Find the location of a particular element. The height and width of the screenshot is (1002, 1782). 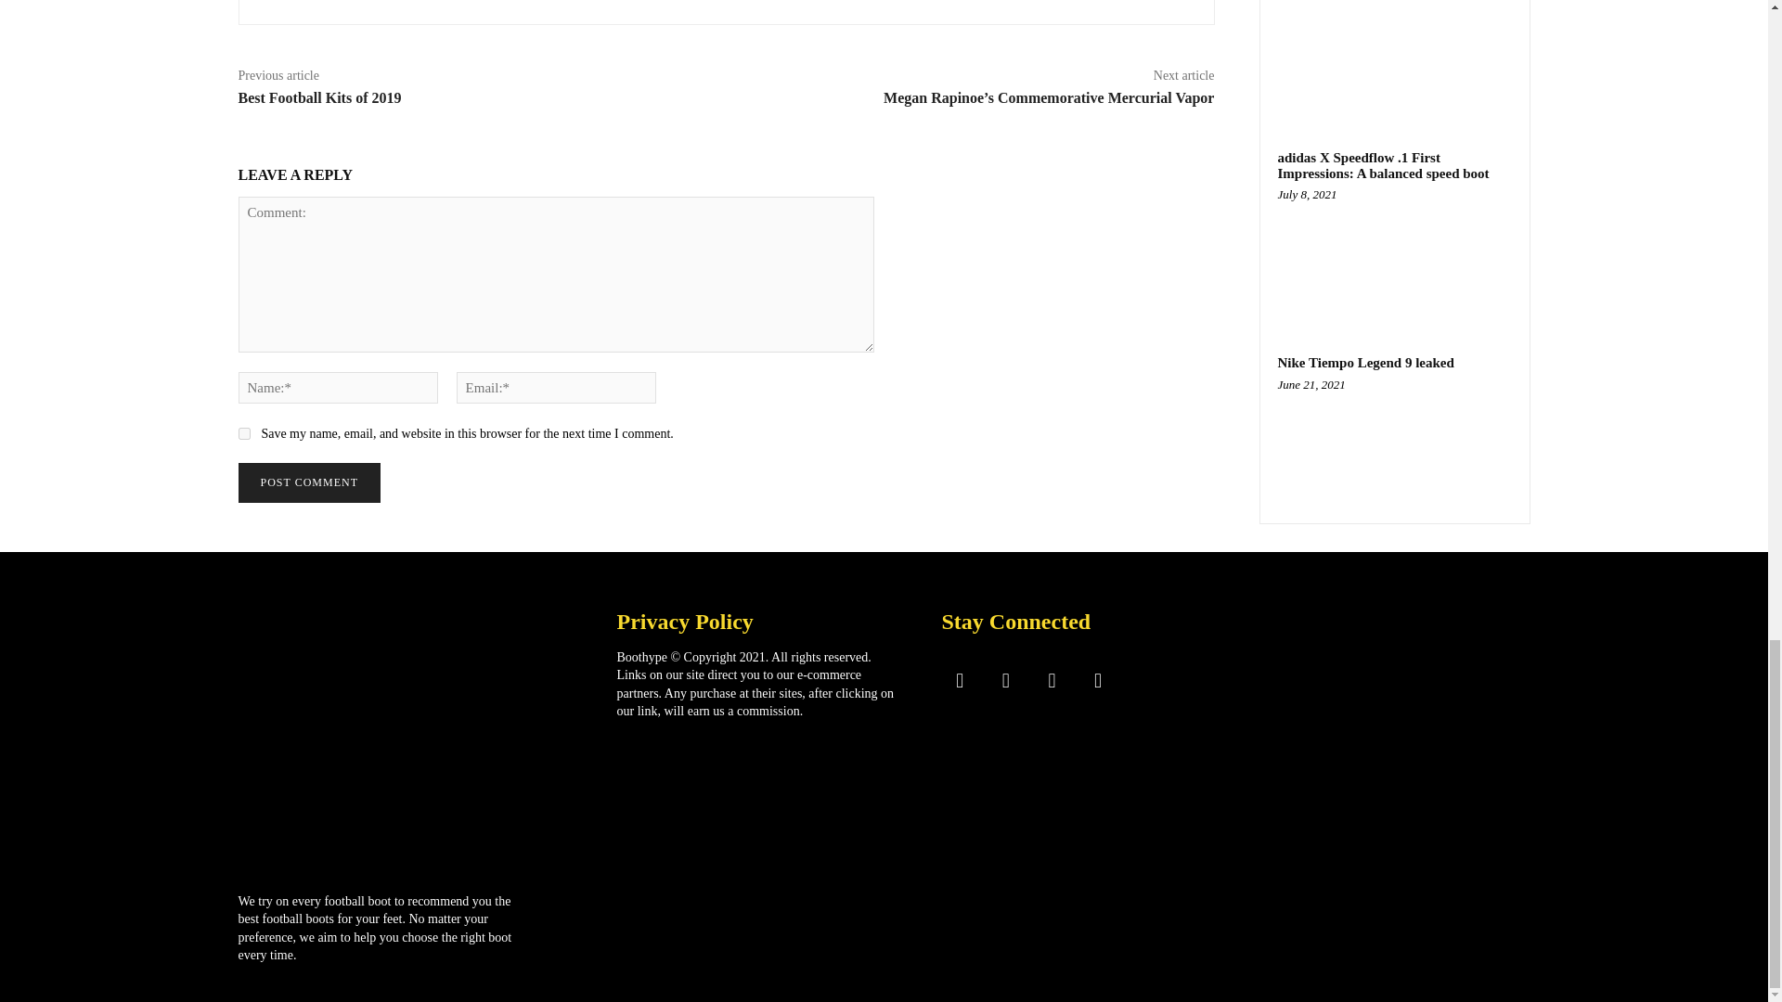

Best Football Kits of 2019 is located at coordinates (319, 98).